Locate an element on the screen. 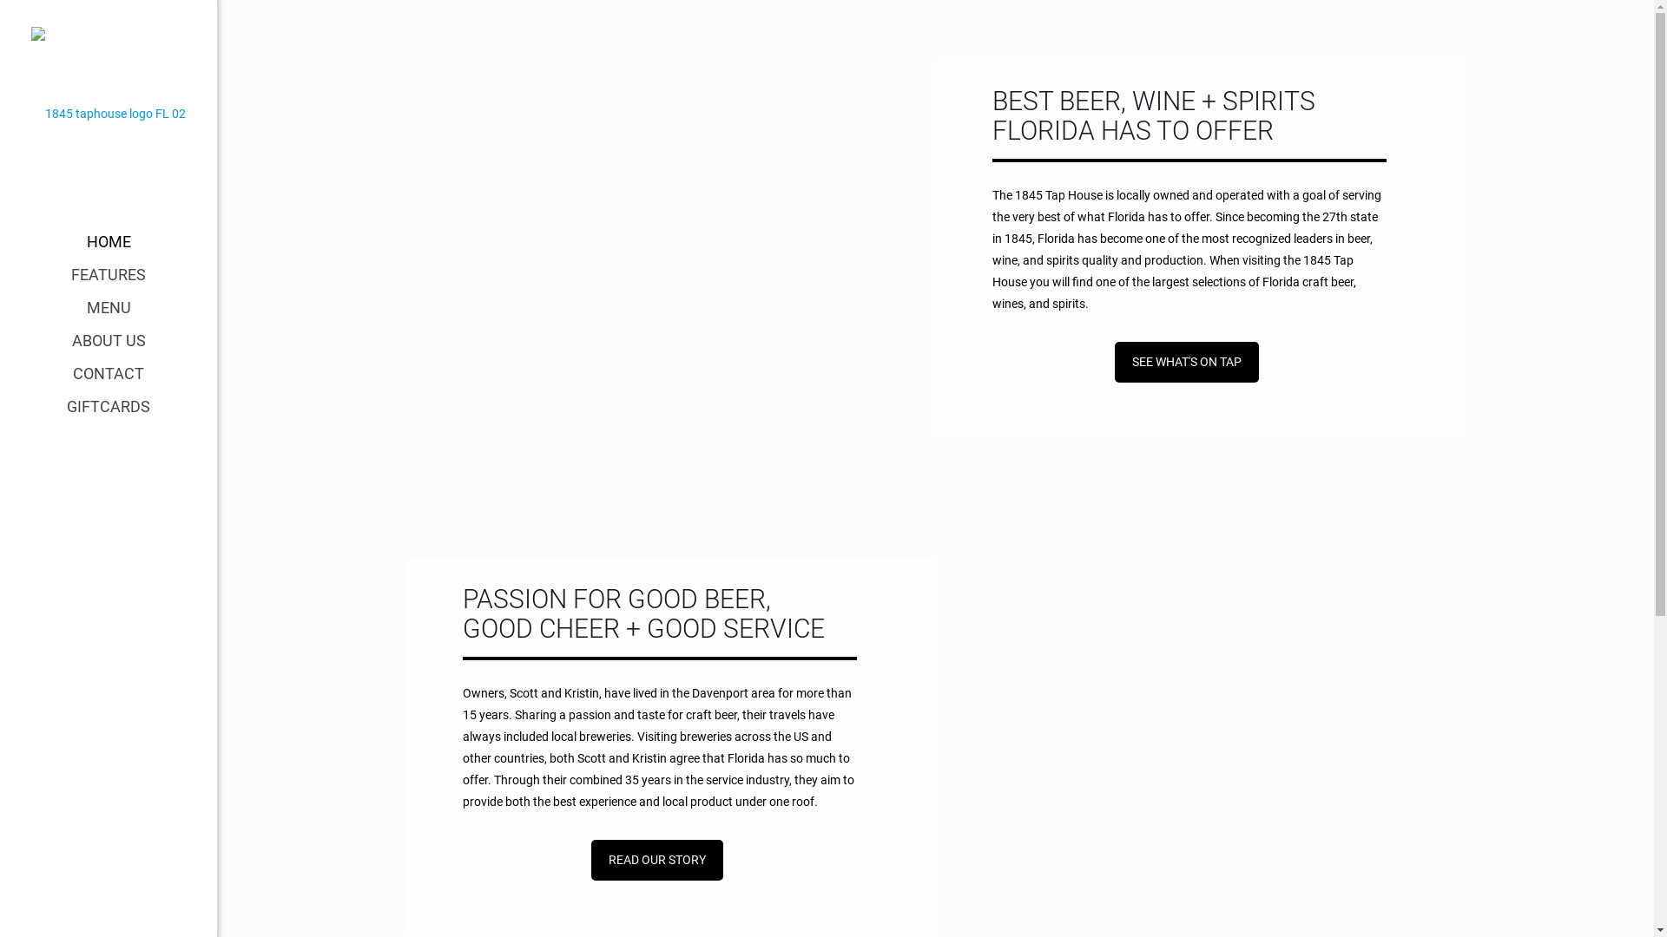  FEATURES is located at coordinates (109, 275).